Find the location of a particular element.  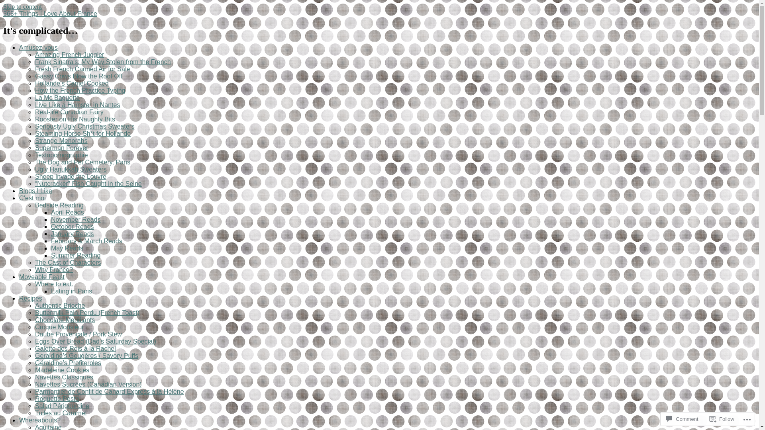

Comment is located at coordinates (682, 419).